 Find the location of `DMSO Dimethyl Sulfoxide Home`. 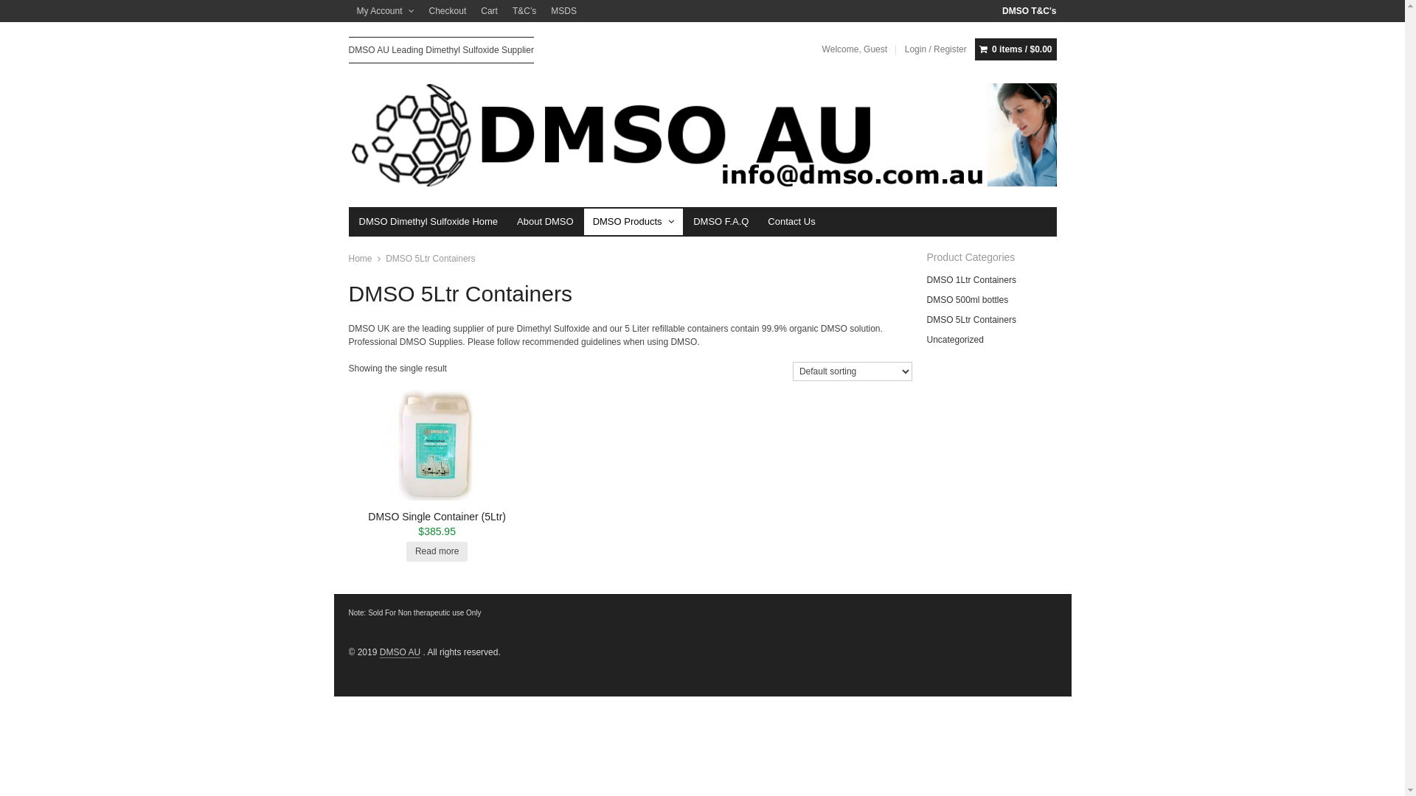

DMSO Dimethyl Sulfoxide Home is located at coordinates (428, 222).